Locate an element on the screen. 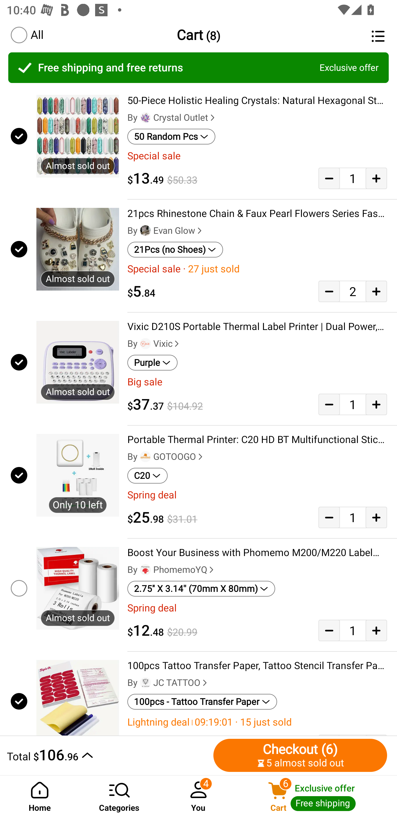  2.75'' X 3.14'' (70mm X 80mm) is located at coordinates (201, 589).